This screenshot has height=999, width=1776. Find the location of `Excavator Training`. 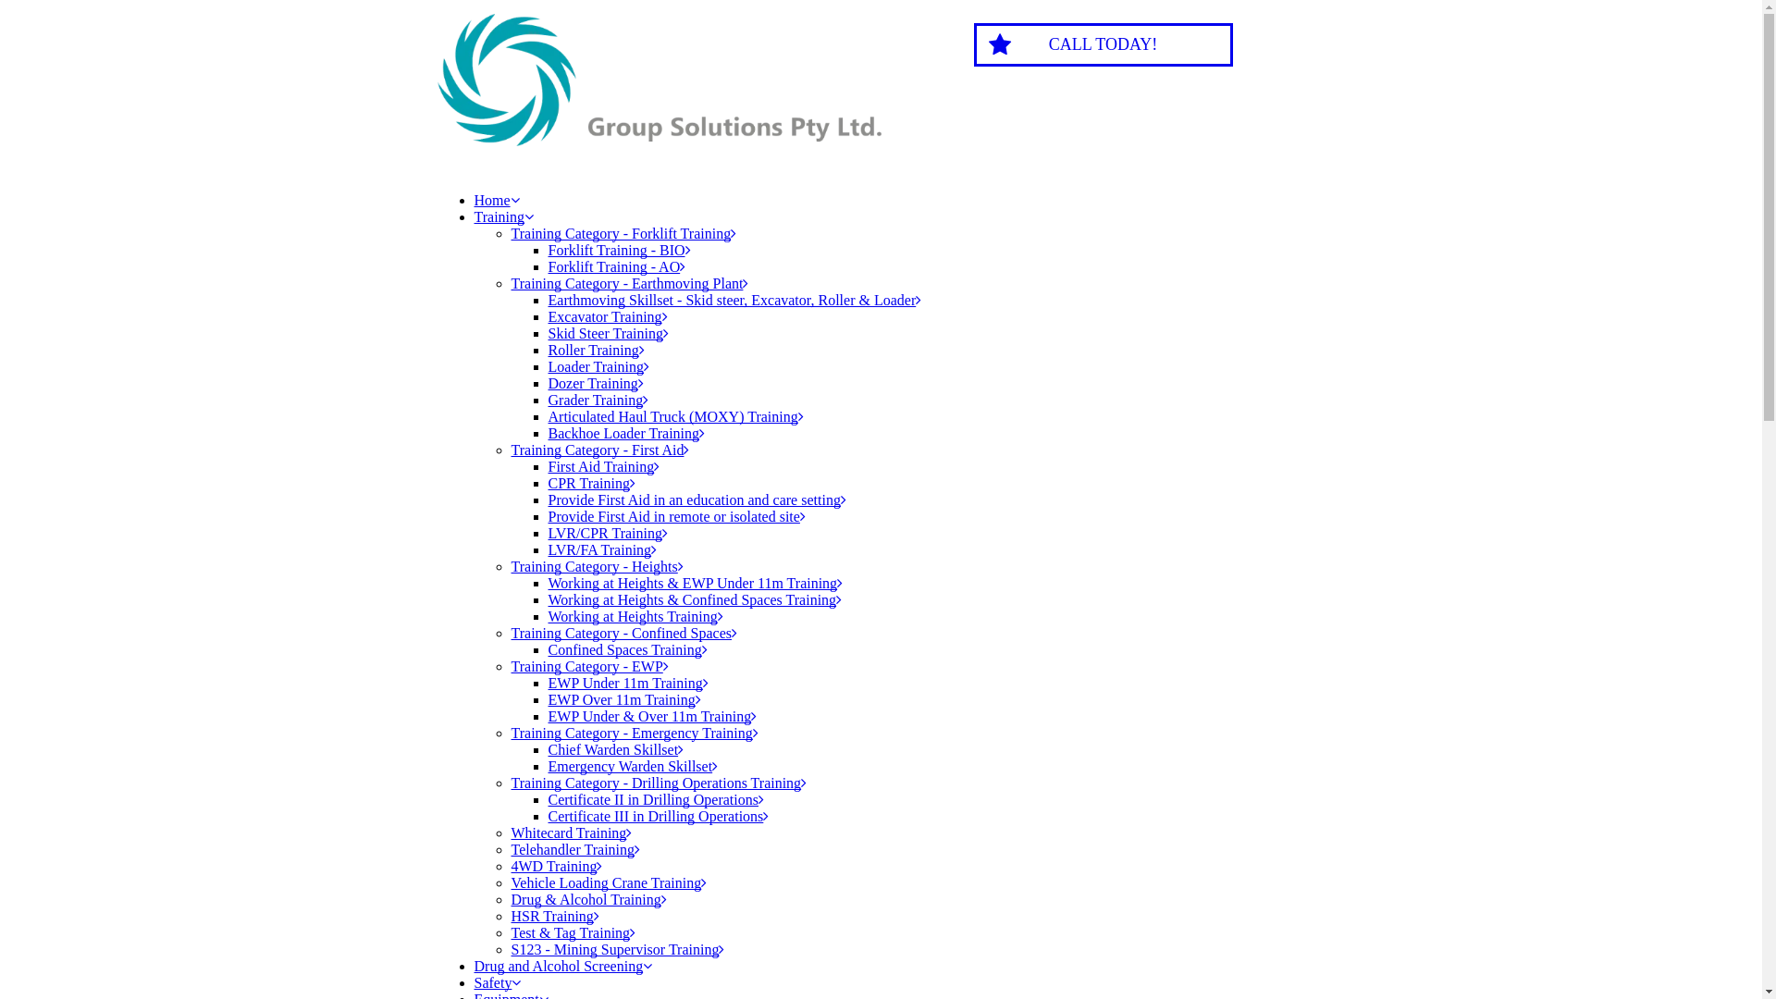

Excavator Training is located at coordinates (607, 316).